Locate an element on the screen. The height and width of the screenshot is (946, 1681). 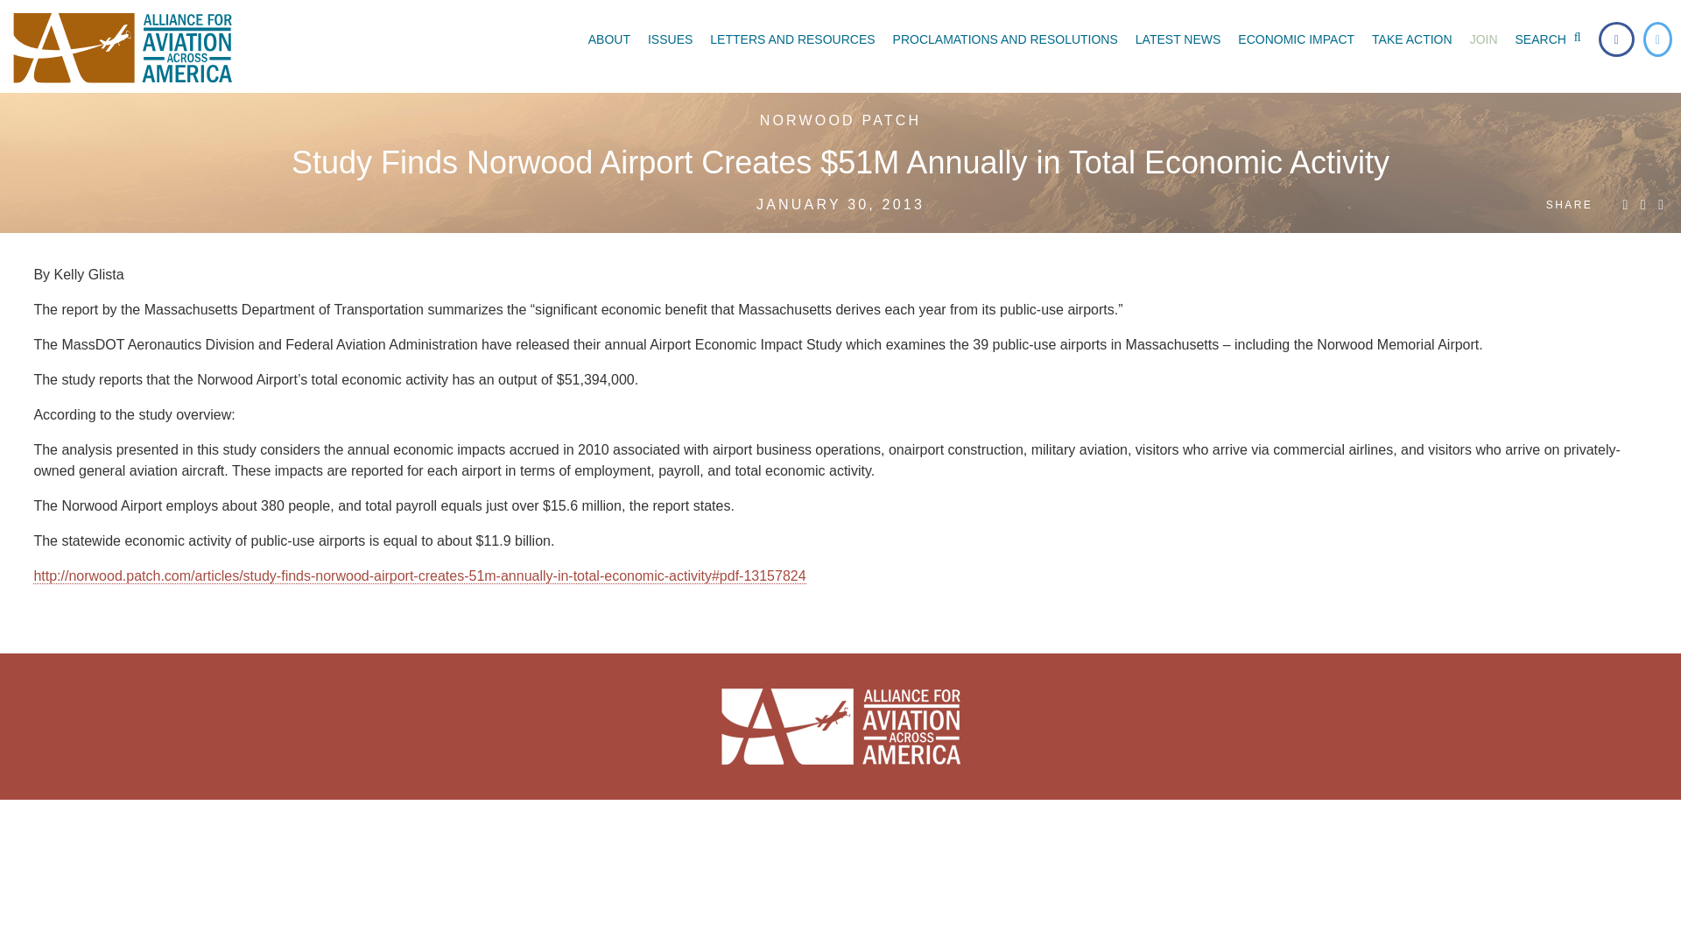
ISSUES is located at coordinates (669, 39).